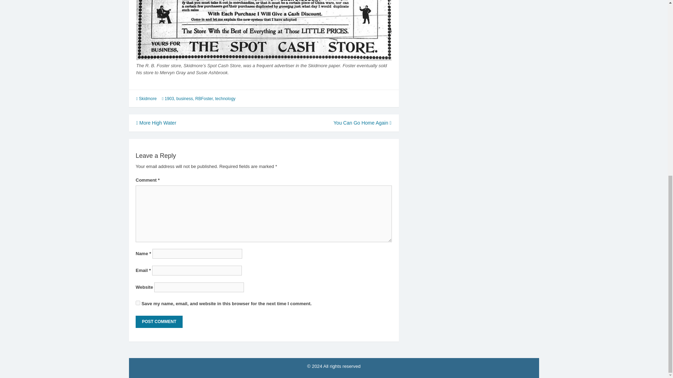 The image size is (673, 378). Describe the element at coordinates (184, 99) in the screenshot. I see `business` at that location.